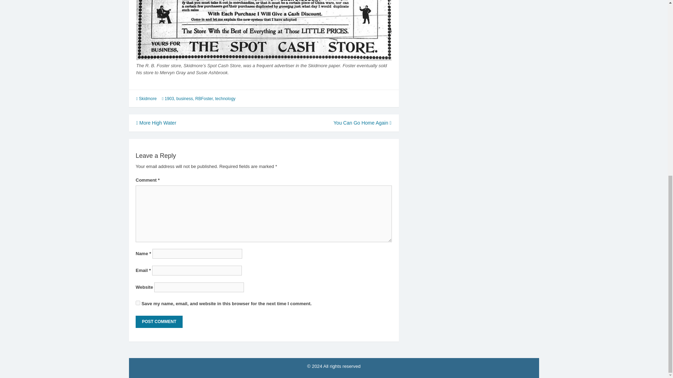 The image size is (673, 378). Describe the element at coordinates (184, 99) in the screenshot. I see `business` at that location.